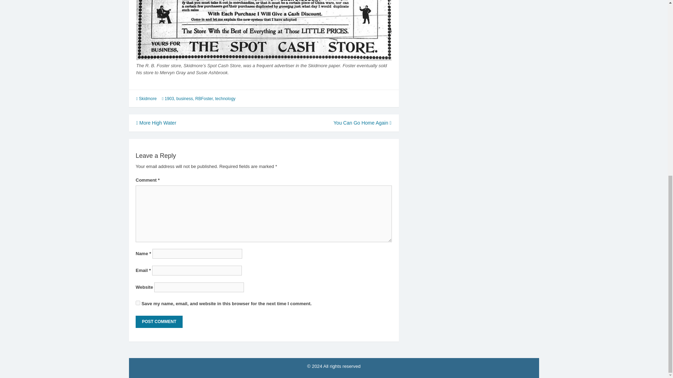 The image size is (673, 378). Describe the element at coordinates (184, 99) in the screenshot. I see `business` at that location.